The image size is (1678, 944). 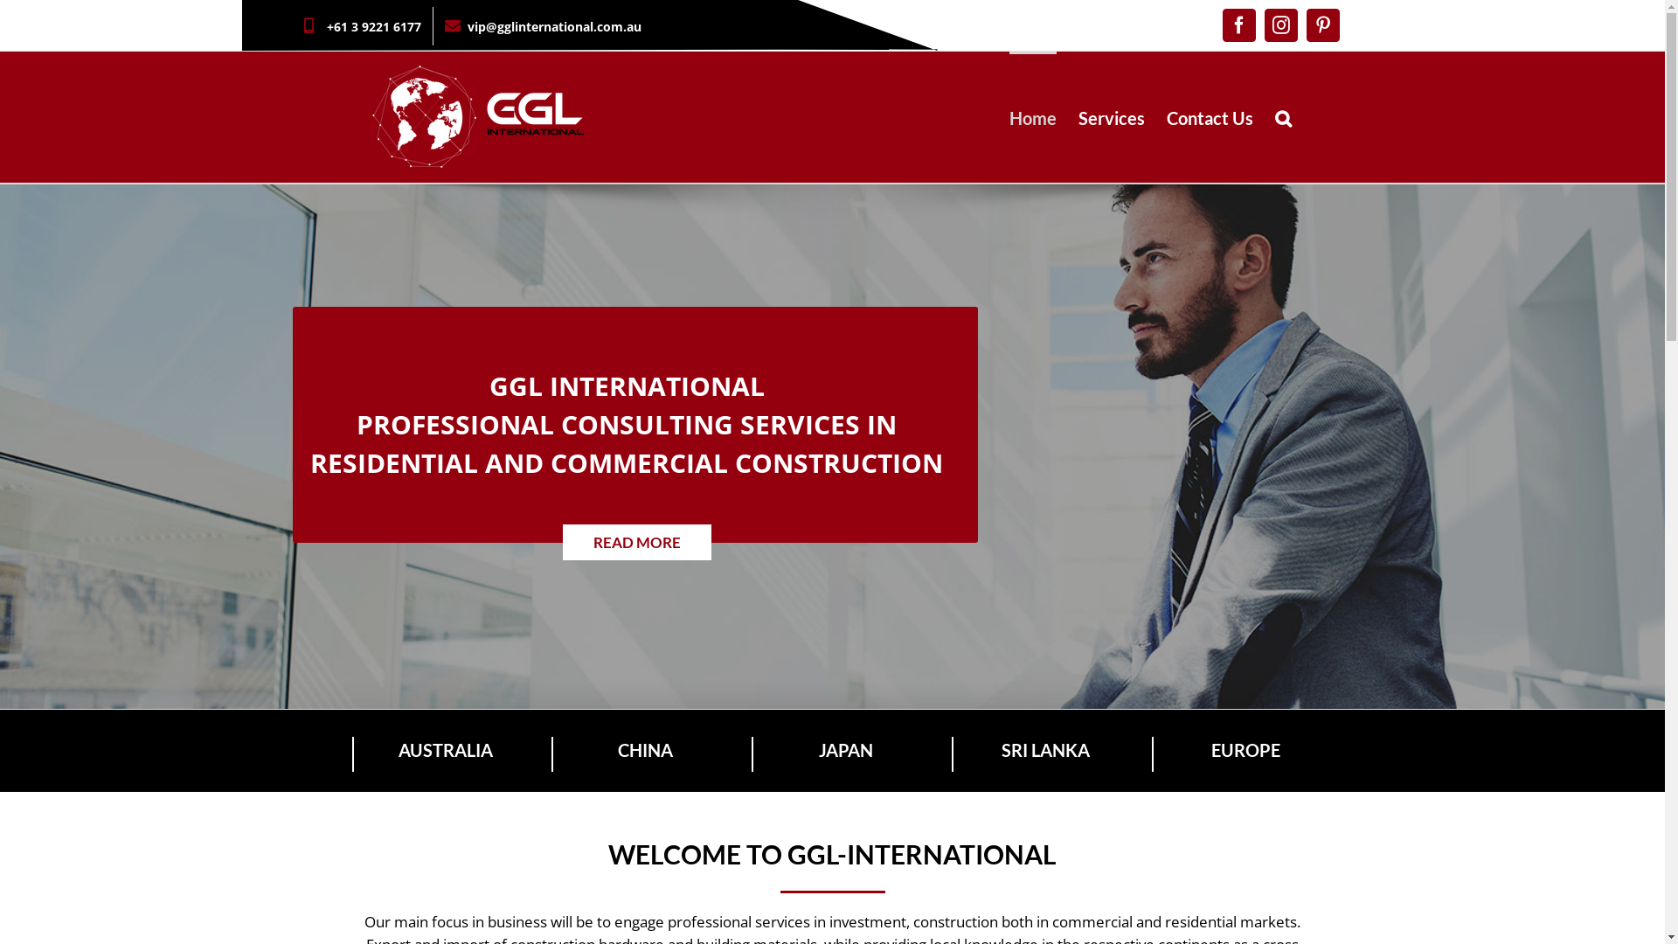 I want to click on Search, so click(x=1283, y=117).